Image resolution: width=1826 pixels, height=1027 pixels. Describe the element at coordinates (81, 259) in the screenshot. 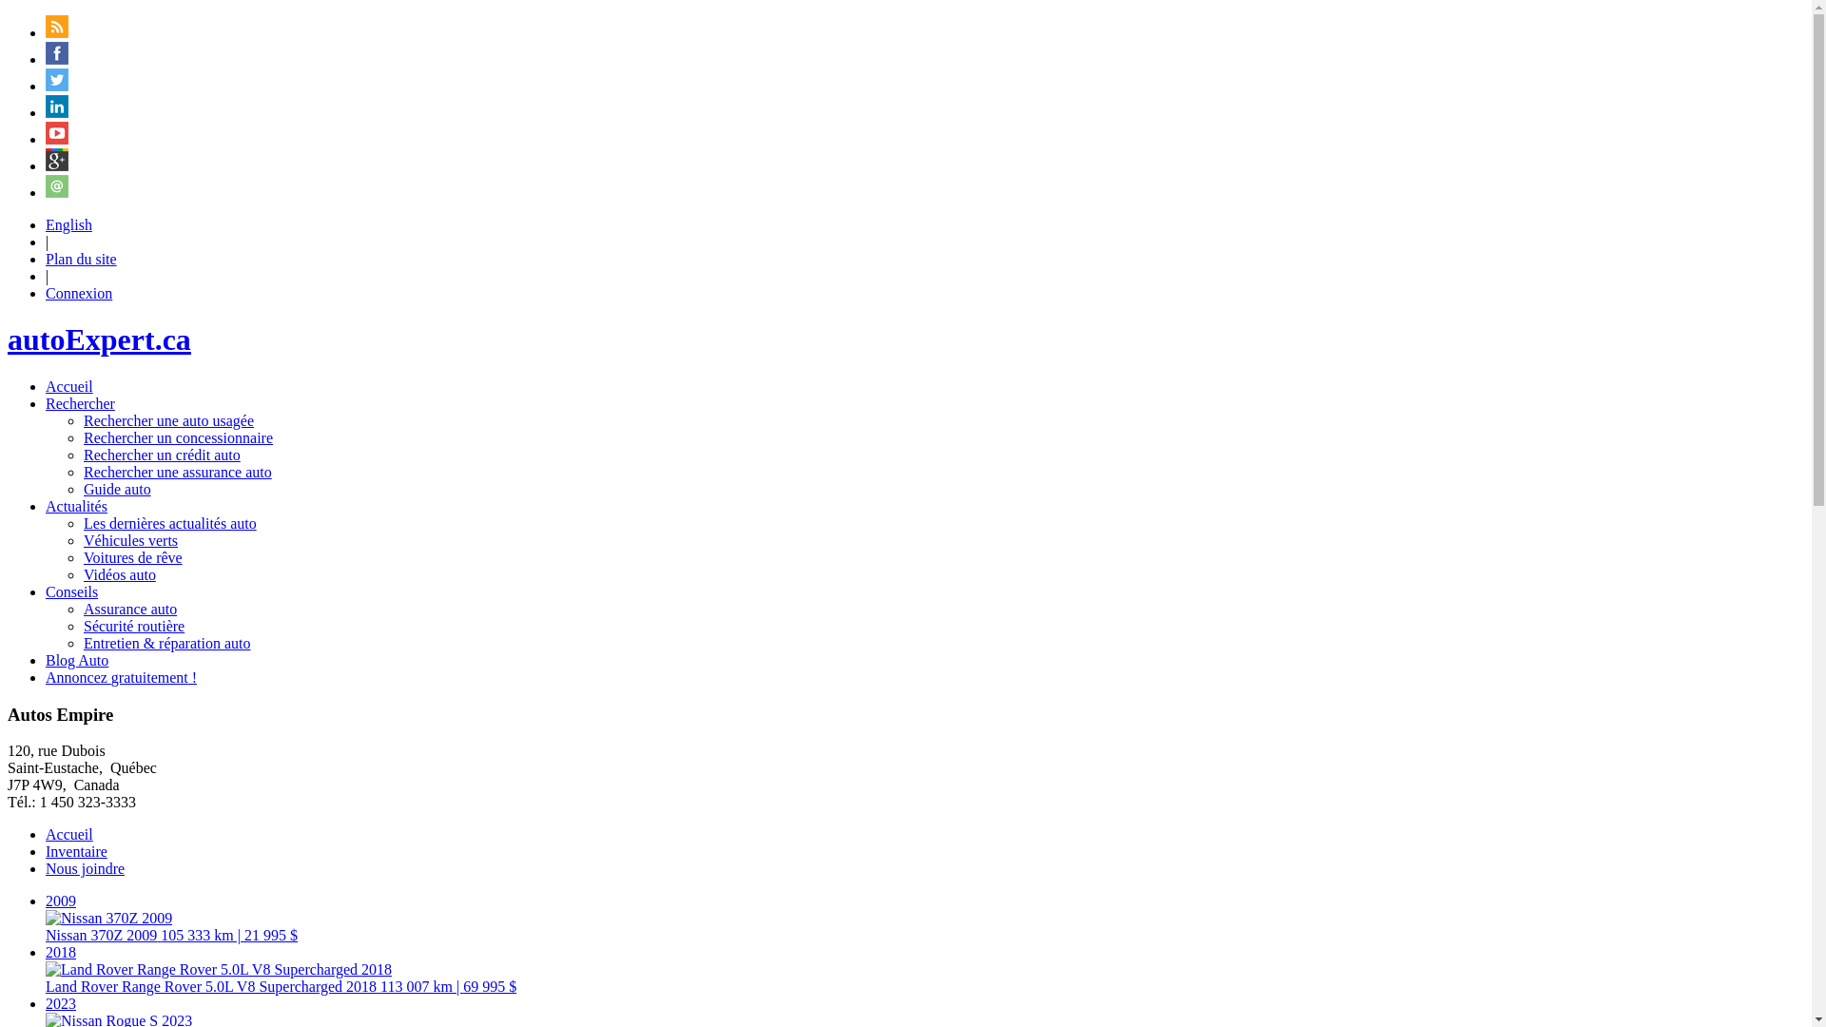

I see `Plan du site` at that location.